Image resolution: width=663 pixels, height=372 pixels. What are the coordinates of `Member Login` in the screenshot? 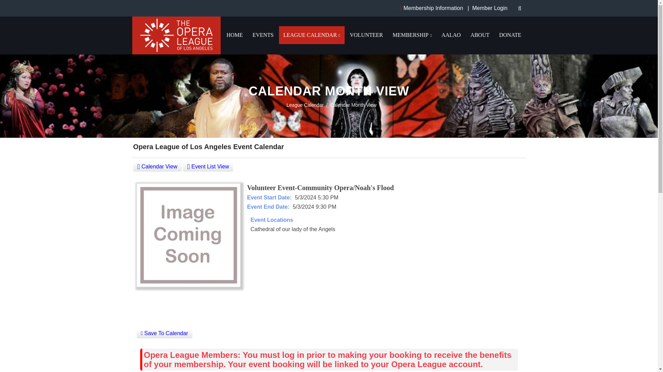 It's located at (490, 8).